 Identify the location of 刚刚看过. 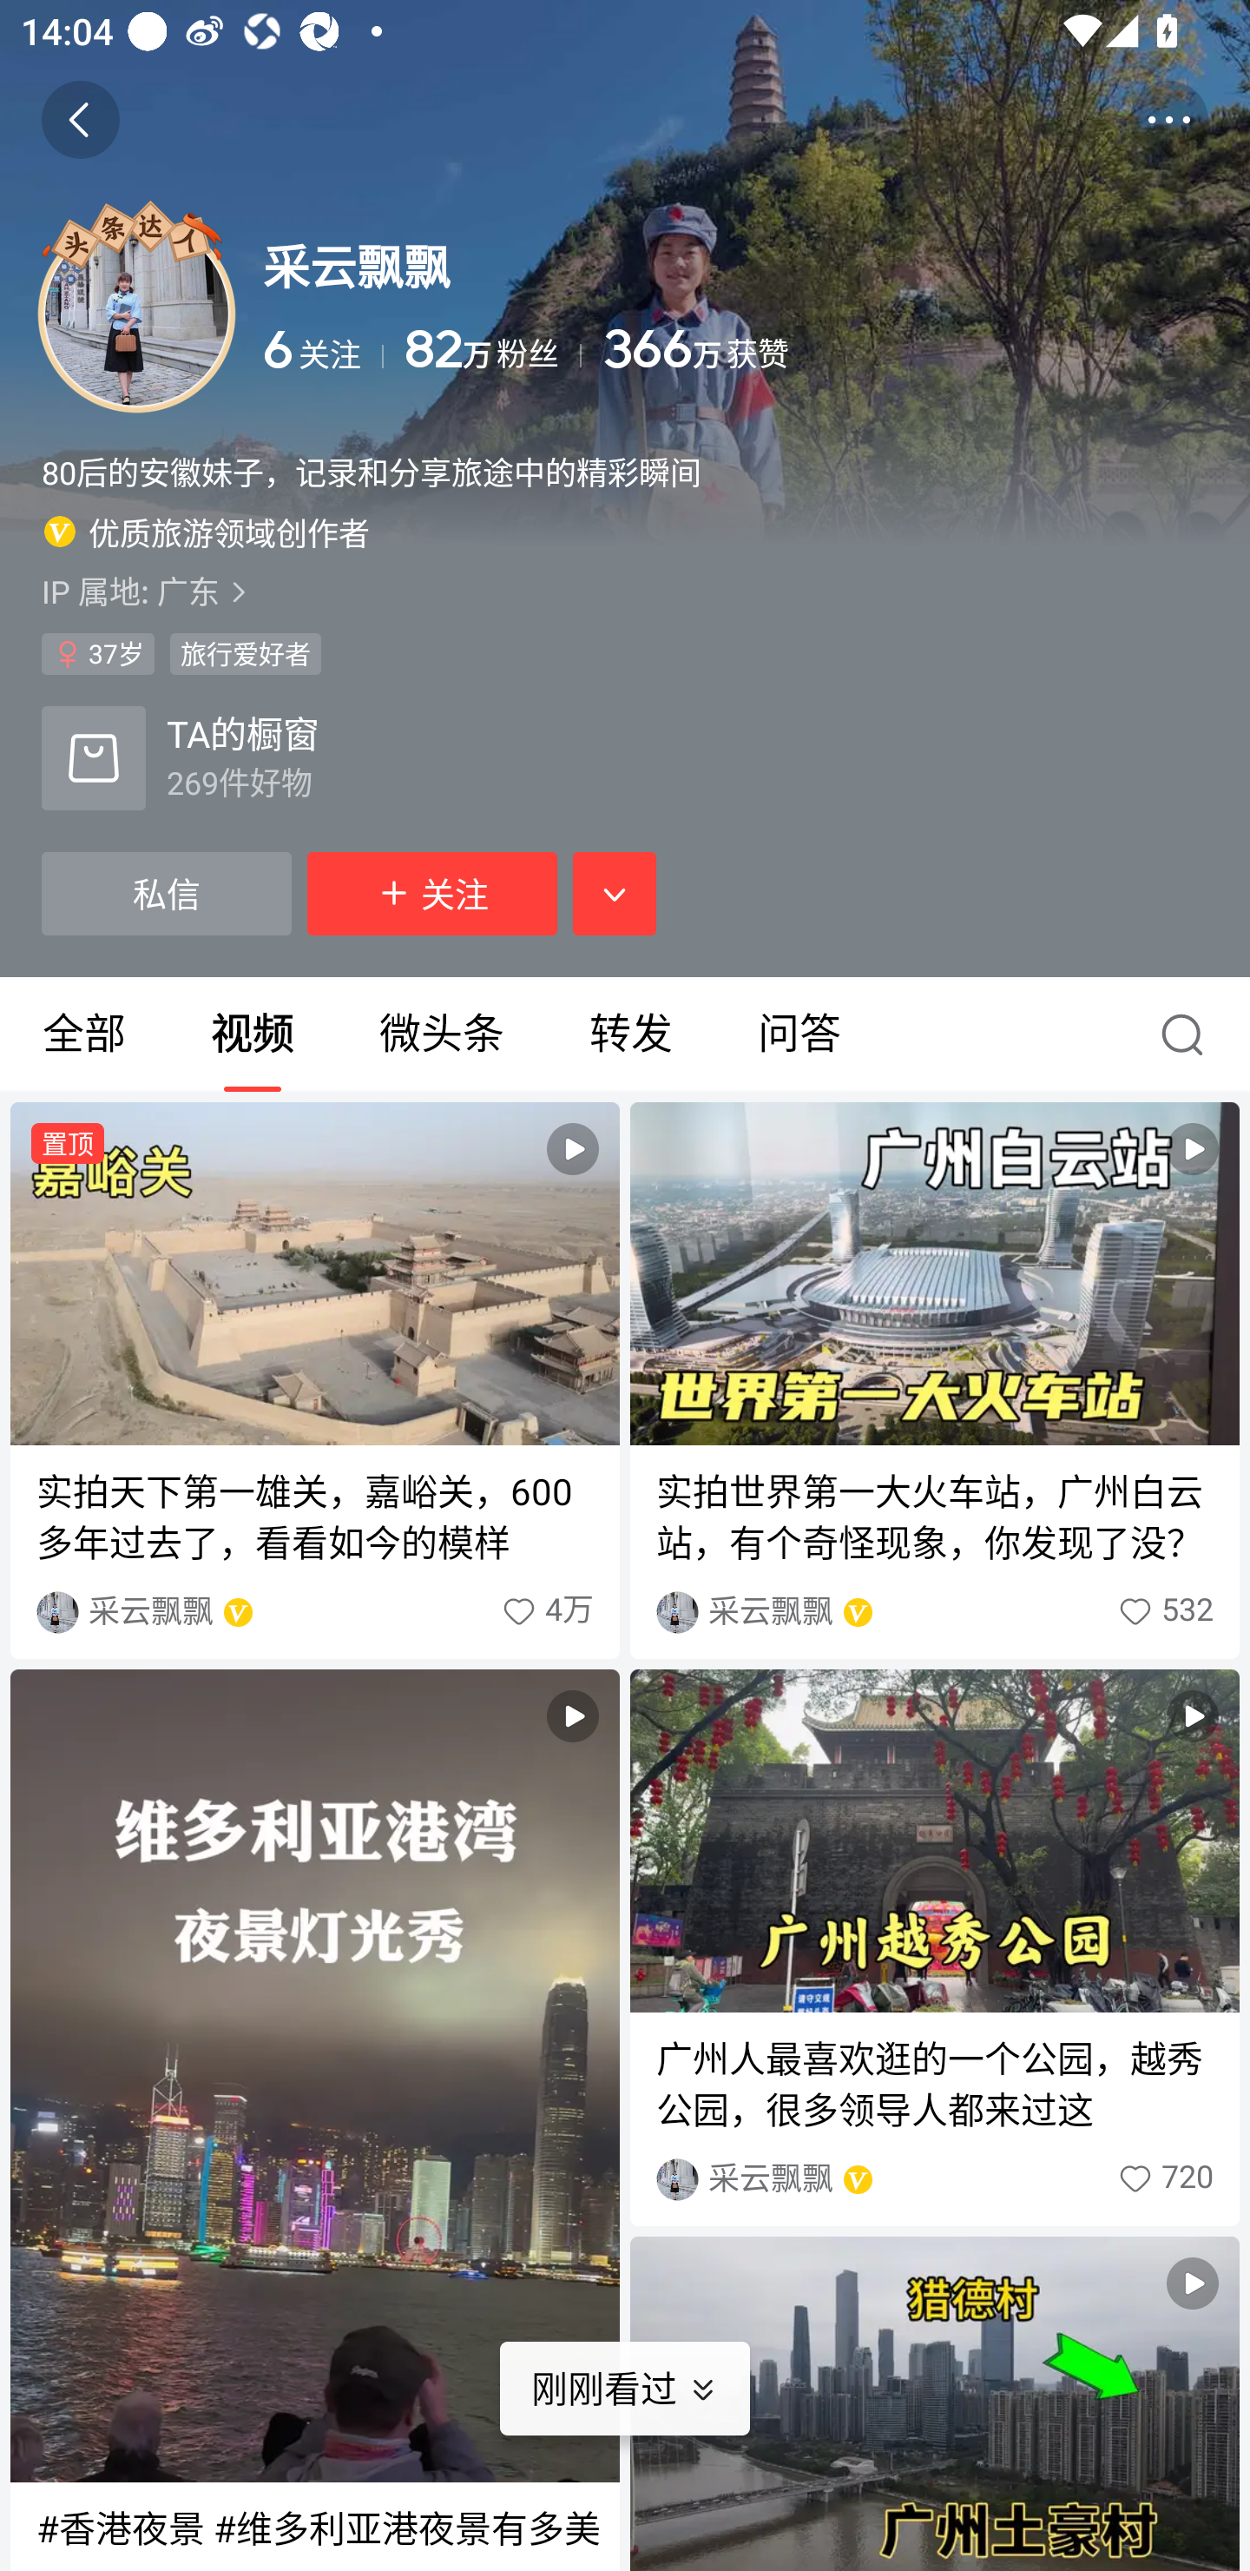
(646, 2389).